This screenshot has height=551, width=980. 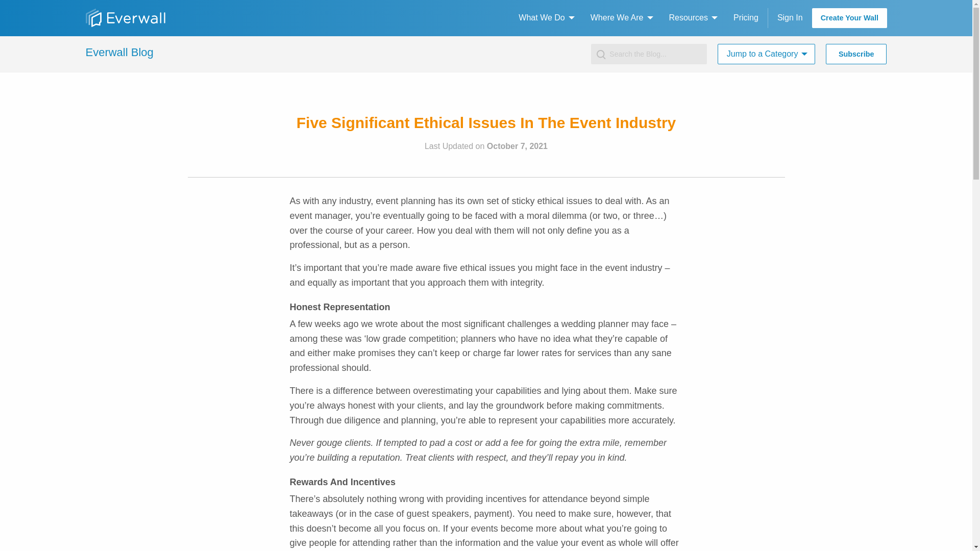 I want to click on What We Do, so click(x=544, y=18).